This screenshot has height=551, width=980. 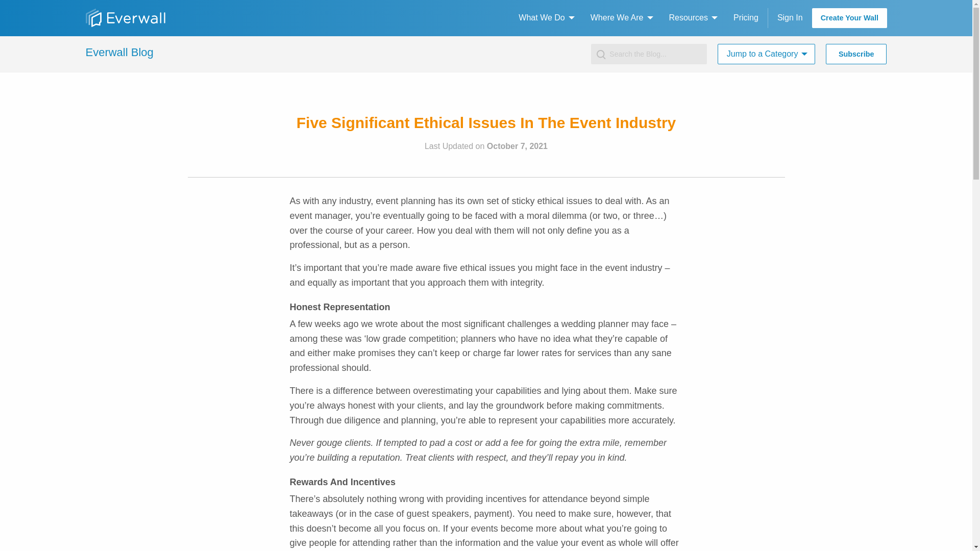 I want to click on What We Do, so click(x=544, y=18).